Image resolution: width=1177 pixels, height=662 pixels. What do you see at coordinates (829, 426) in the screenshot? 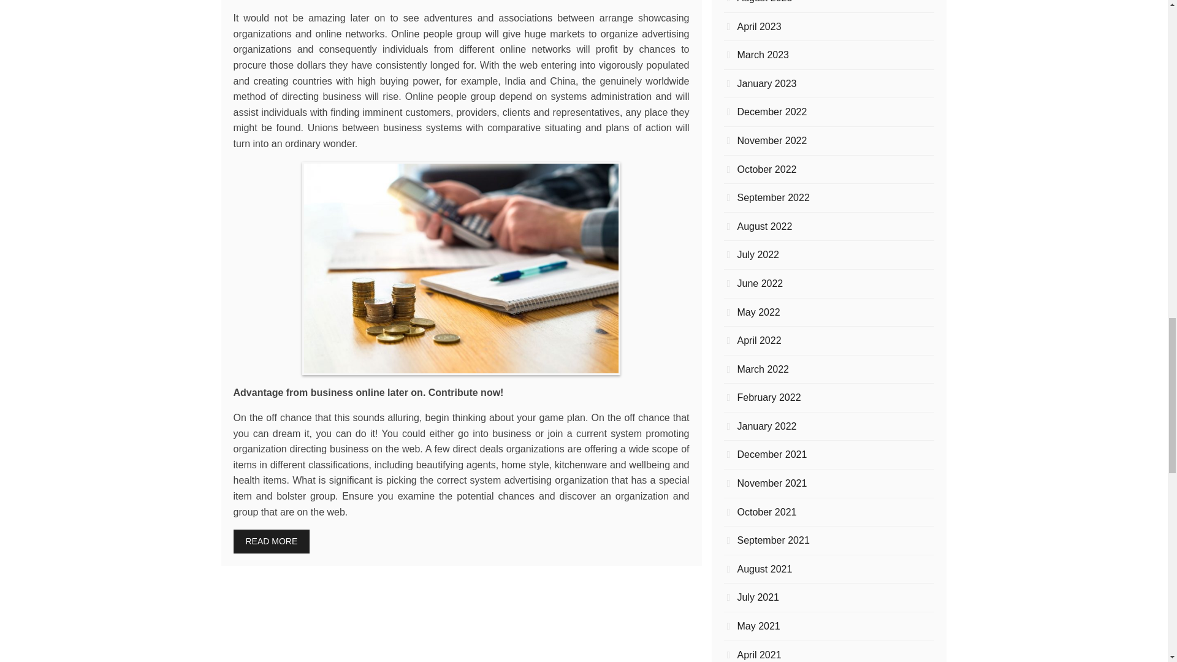
I see `January 2022` at bounding box center [829, 426].